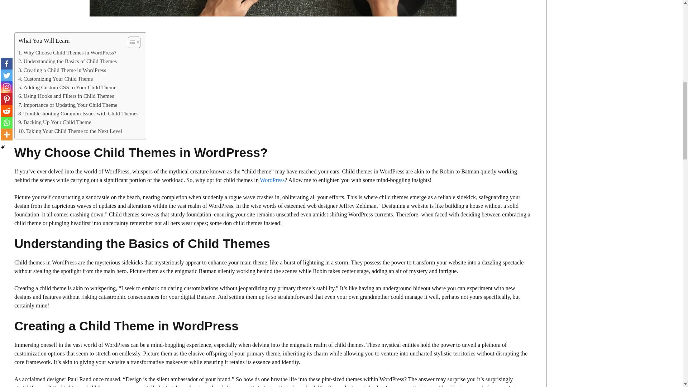 This screenshot has height=387, width=688. What do you see at coordinates (67, 61) in the screenshot?
I see `Understanding the Basics of Child Themes` at bounding box center [67, 61].